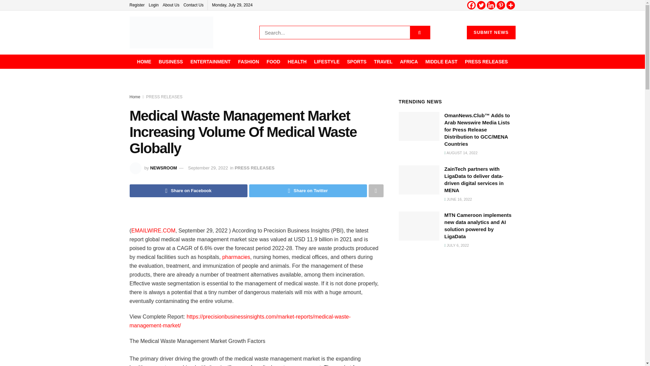 The height and width of the screenshot is (366, 650). What do you see at coordinates (481, 5) in the screenshot?
I see `Twitter` at bounding box center [481, 5].